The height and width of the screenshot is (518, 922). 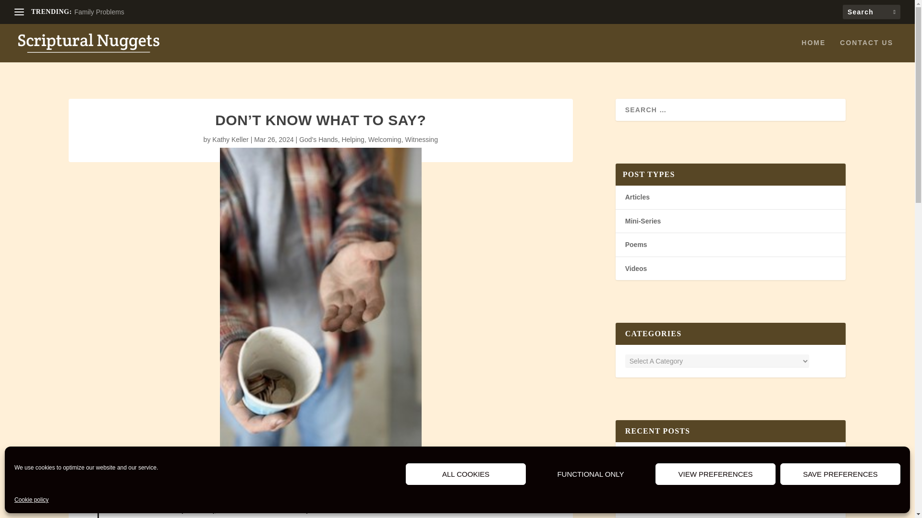 What do you see at coordinates (866, 50) in the screenshot?
I see `CONTACT US` at bounding box center [866, 50].